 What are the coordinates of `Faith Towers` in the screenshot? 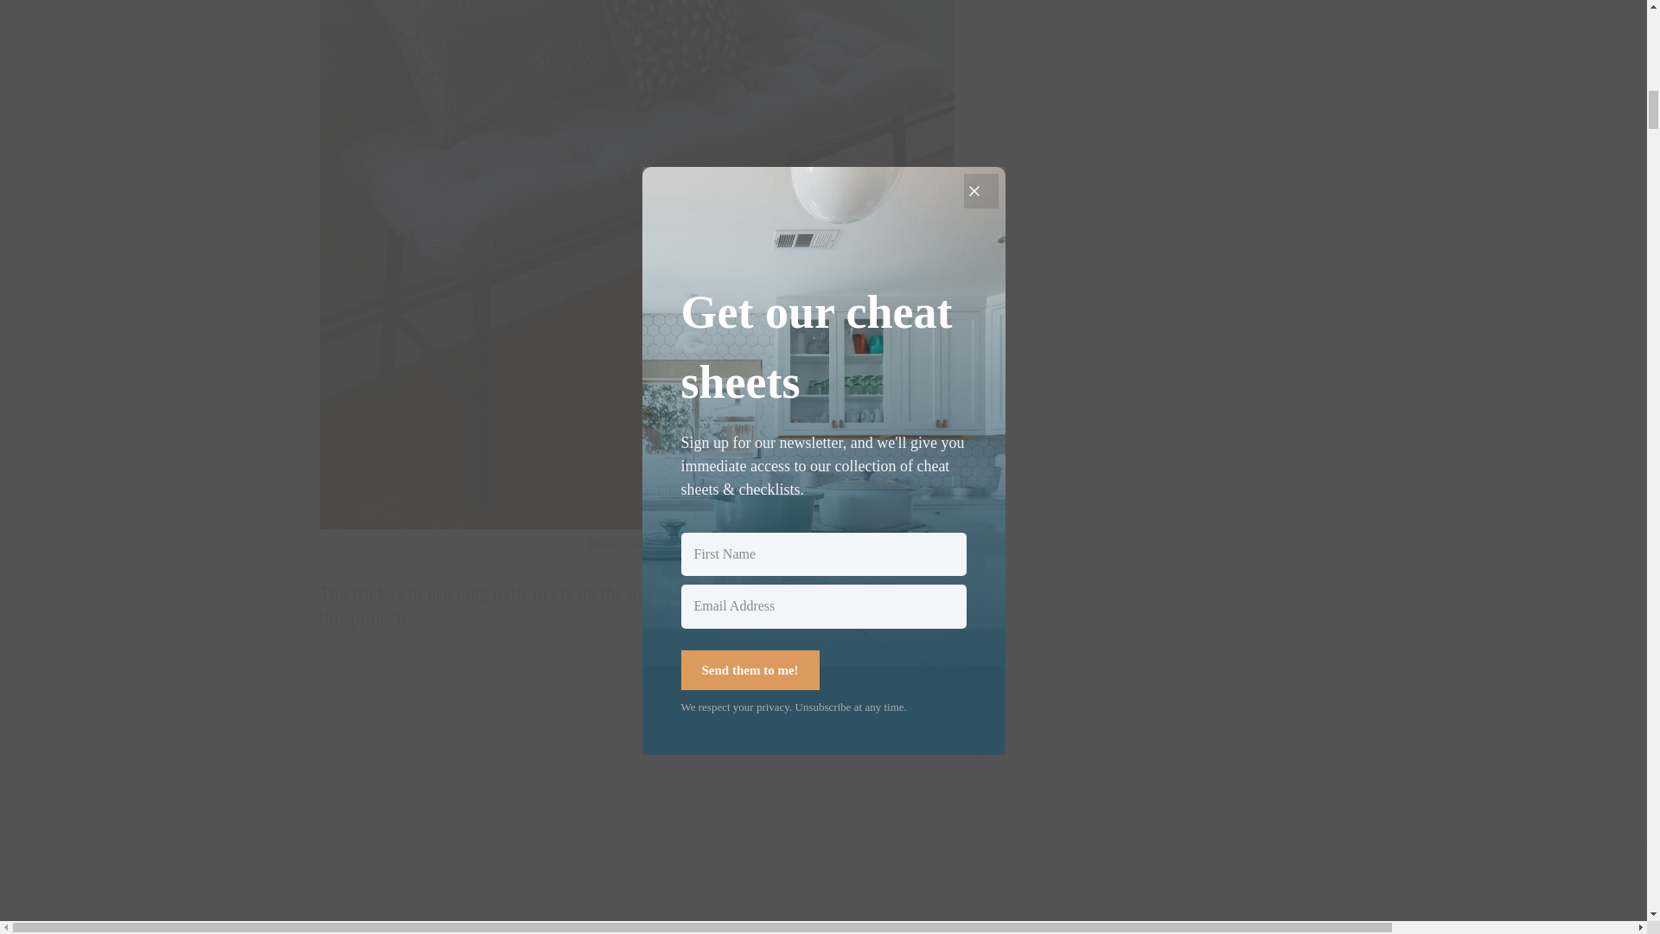 It's located at (654, 545).